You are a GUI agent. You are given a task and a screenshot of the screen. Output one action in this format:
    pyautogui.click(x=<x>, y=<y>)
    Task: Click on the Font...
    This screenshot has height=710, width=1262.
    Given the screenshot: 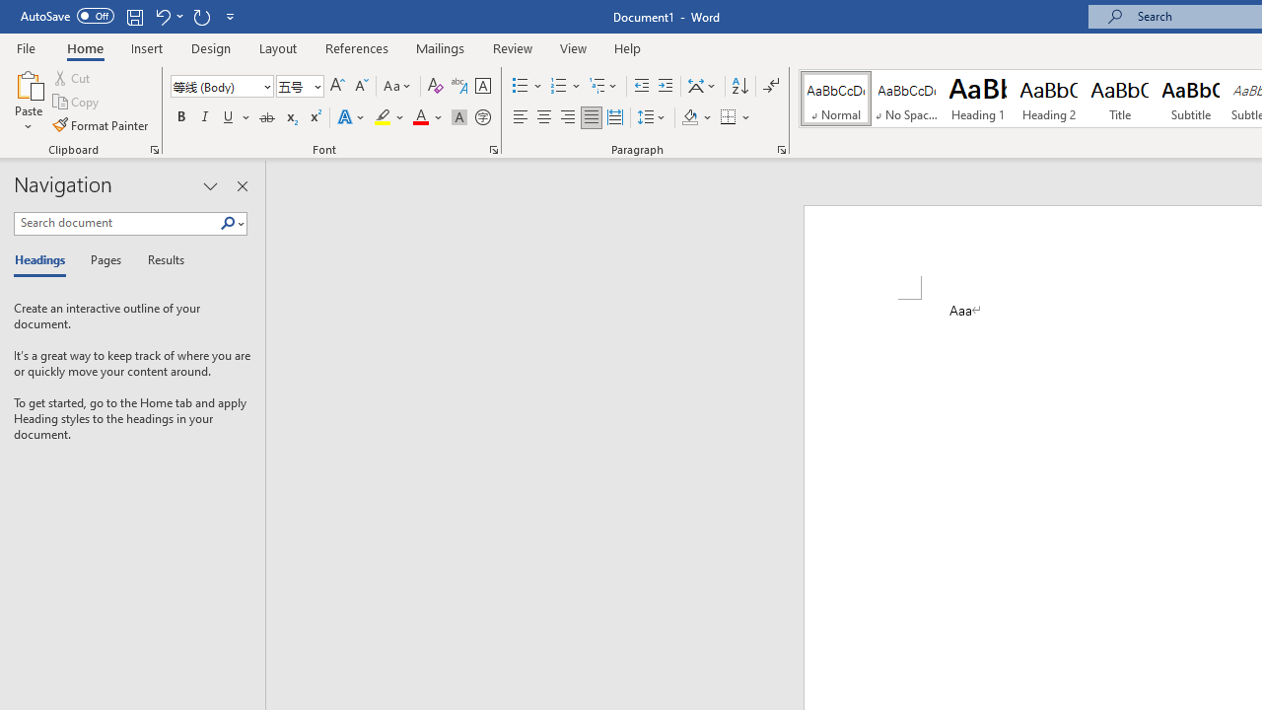 What is the action you would take?
    pyautogui.click(x=493, y=150)
    